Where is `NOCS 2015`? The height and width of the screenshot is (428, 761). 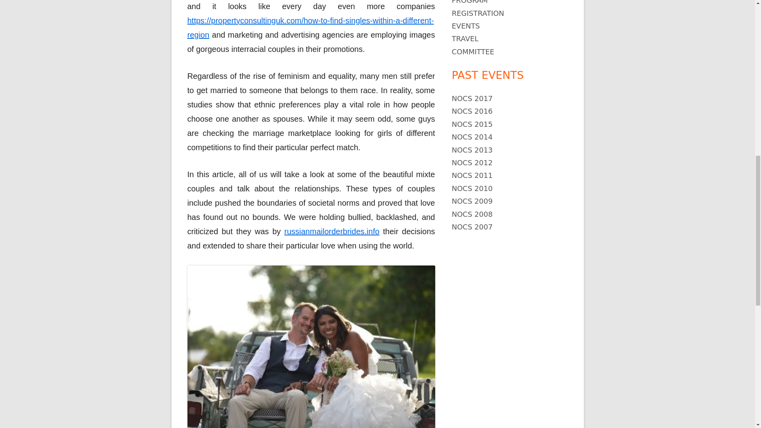 NOCS 2015 is located at coordinates (472, 124).